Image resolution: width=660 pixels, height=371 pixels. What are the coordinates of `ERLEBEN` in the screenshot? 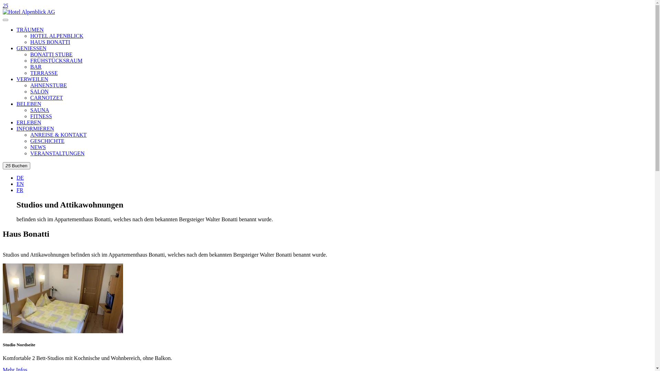 It's located at (29, 122).